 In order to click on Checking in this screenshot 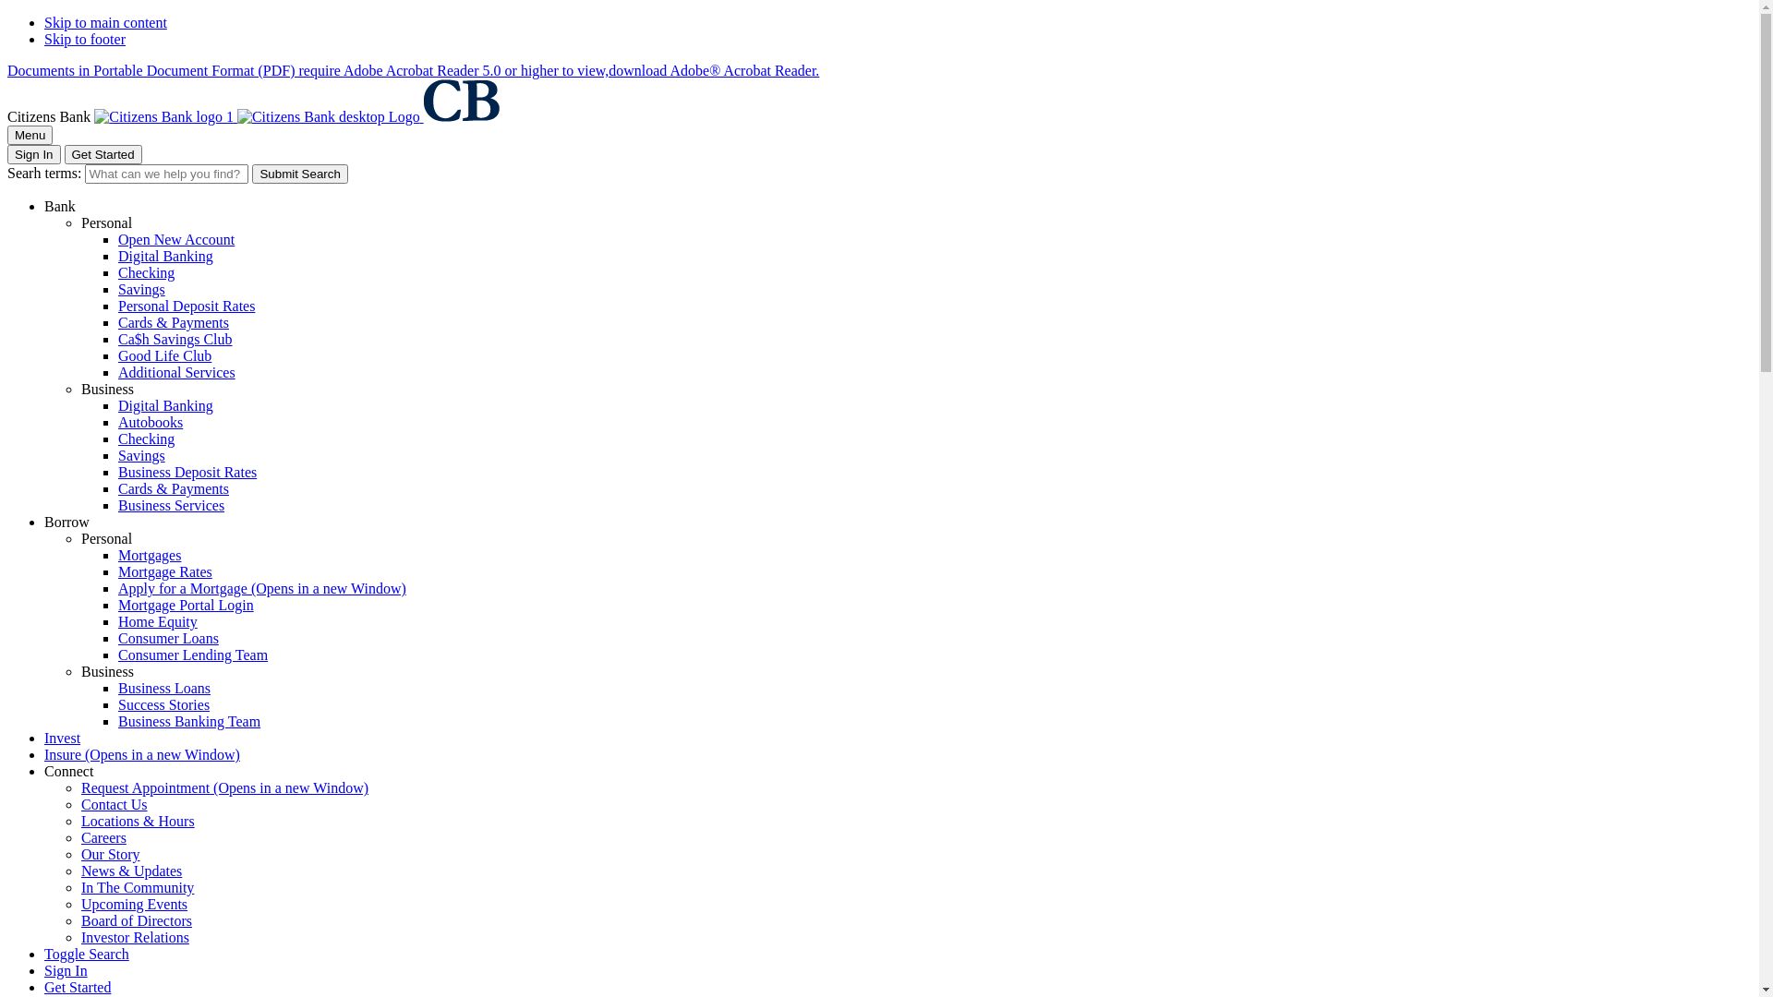, I will do `click(146, 439)`.